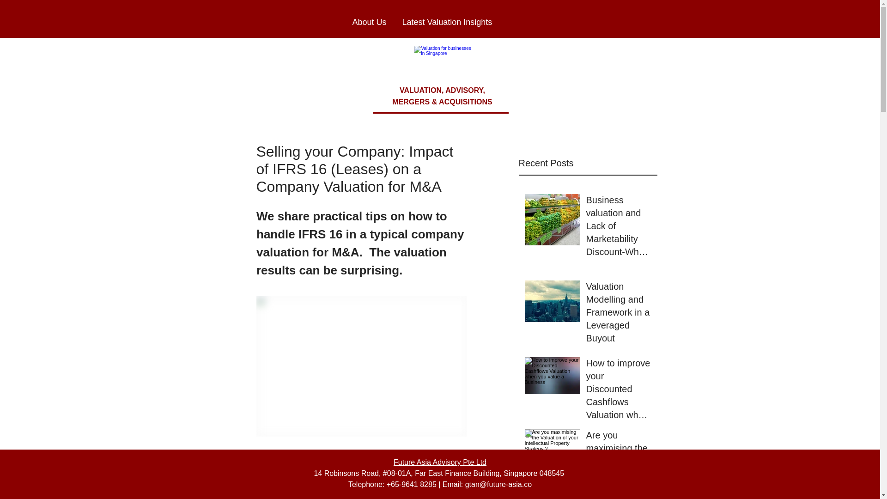 The image size is (887, 499). What do you see at coordinates (440, 462) in the screenshot?
I see `Future Asia Advisory Pte Ltd` at bounding box center [440, 462].